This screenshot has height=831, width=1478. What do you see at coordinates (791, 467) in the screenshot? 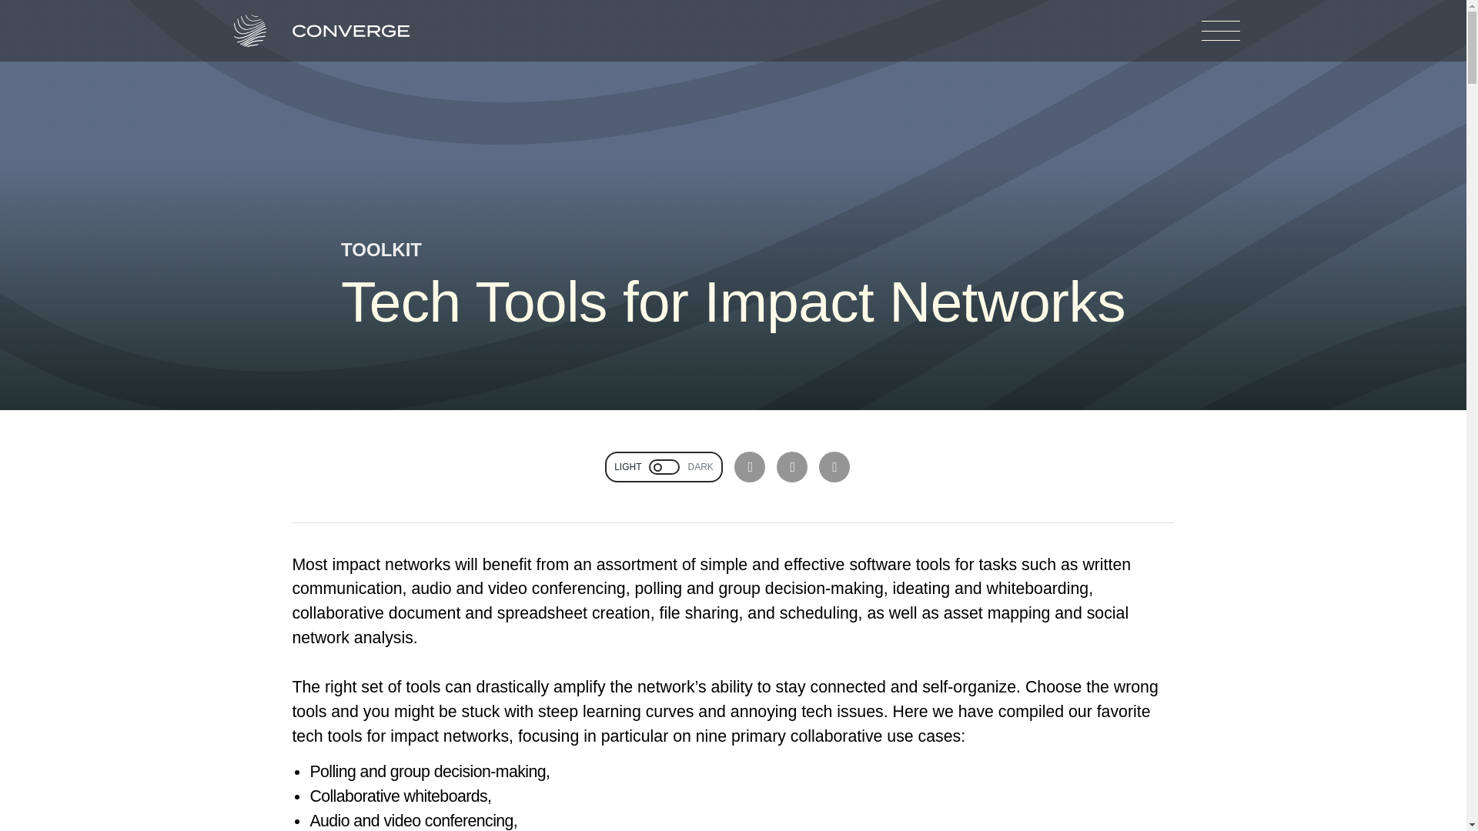
I see `Share on LinkedIn` at bounding box center [791, 467].